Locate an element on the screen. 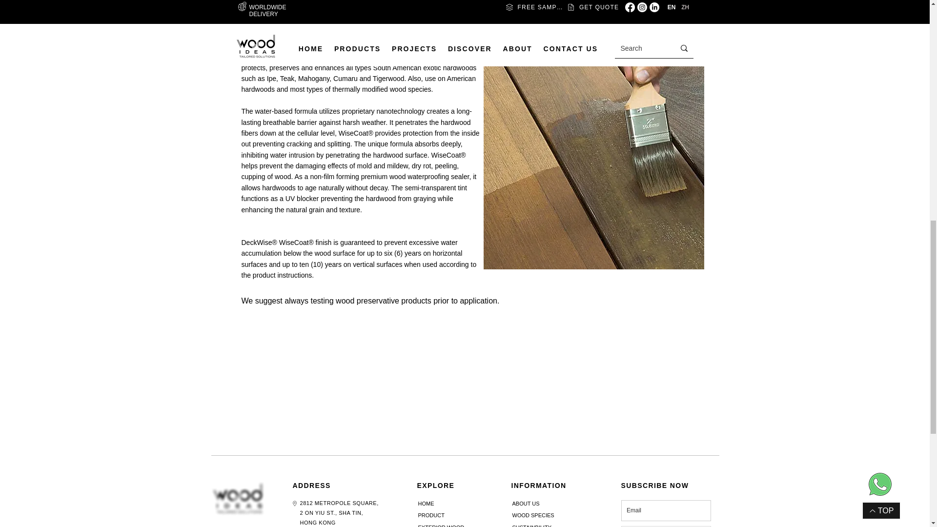  subscribe is located at coordinates (666, 507).